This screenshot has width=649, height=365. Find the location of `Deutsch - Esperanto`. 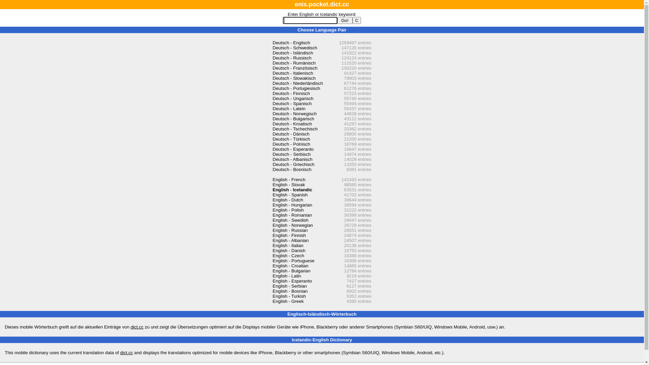

Deutsch - Esperanto is located at coordinates (293, 149).